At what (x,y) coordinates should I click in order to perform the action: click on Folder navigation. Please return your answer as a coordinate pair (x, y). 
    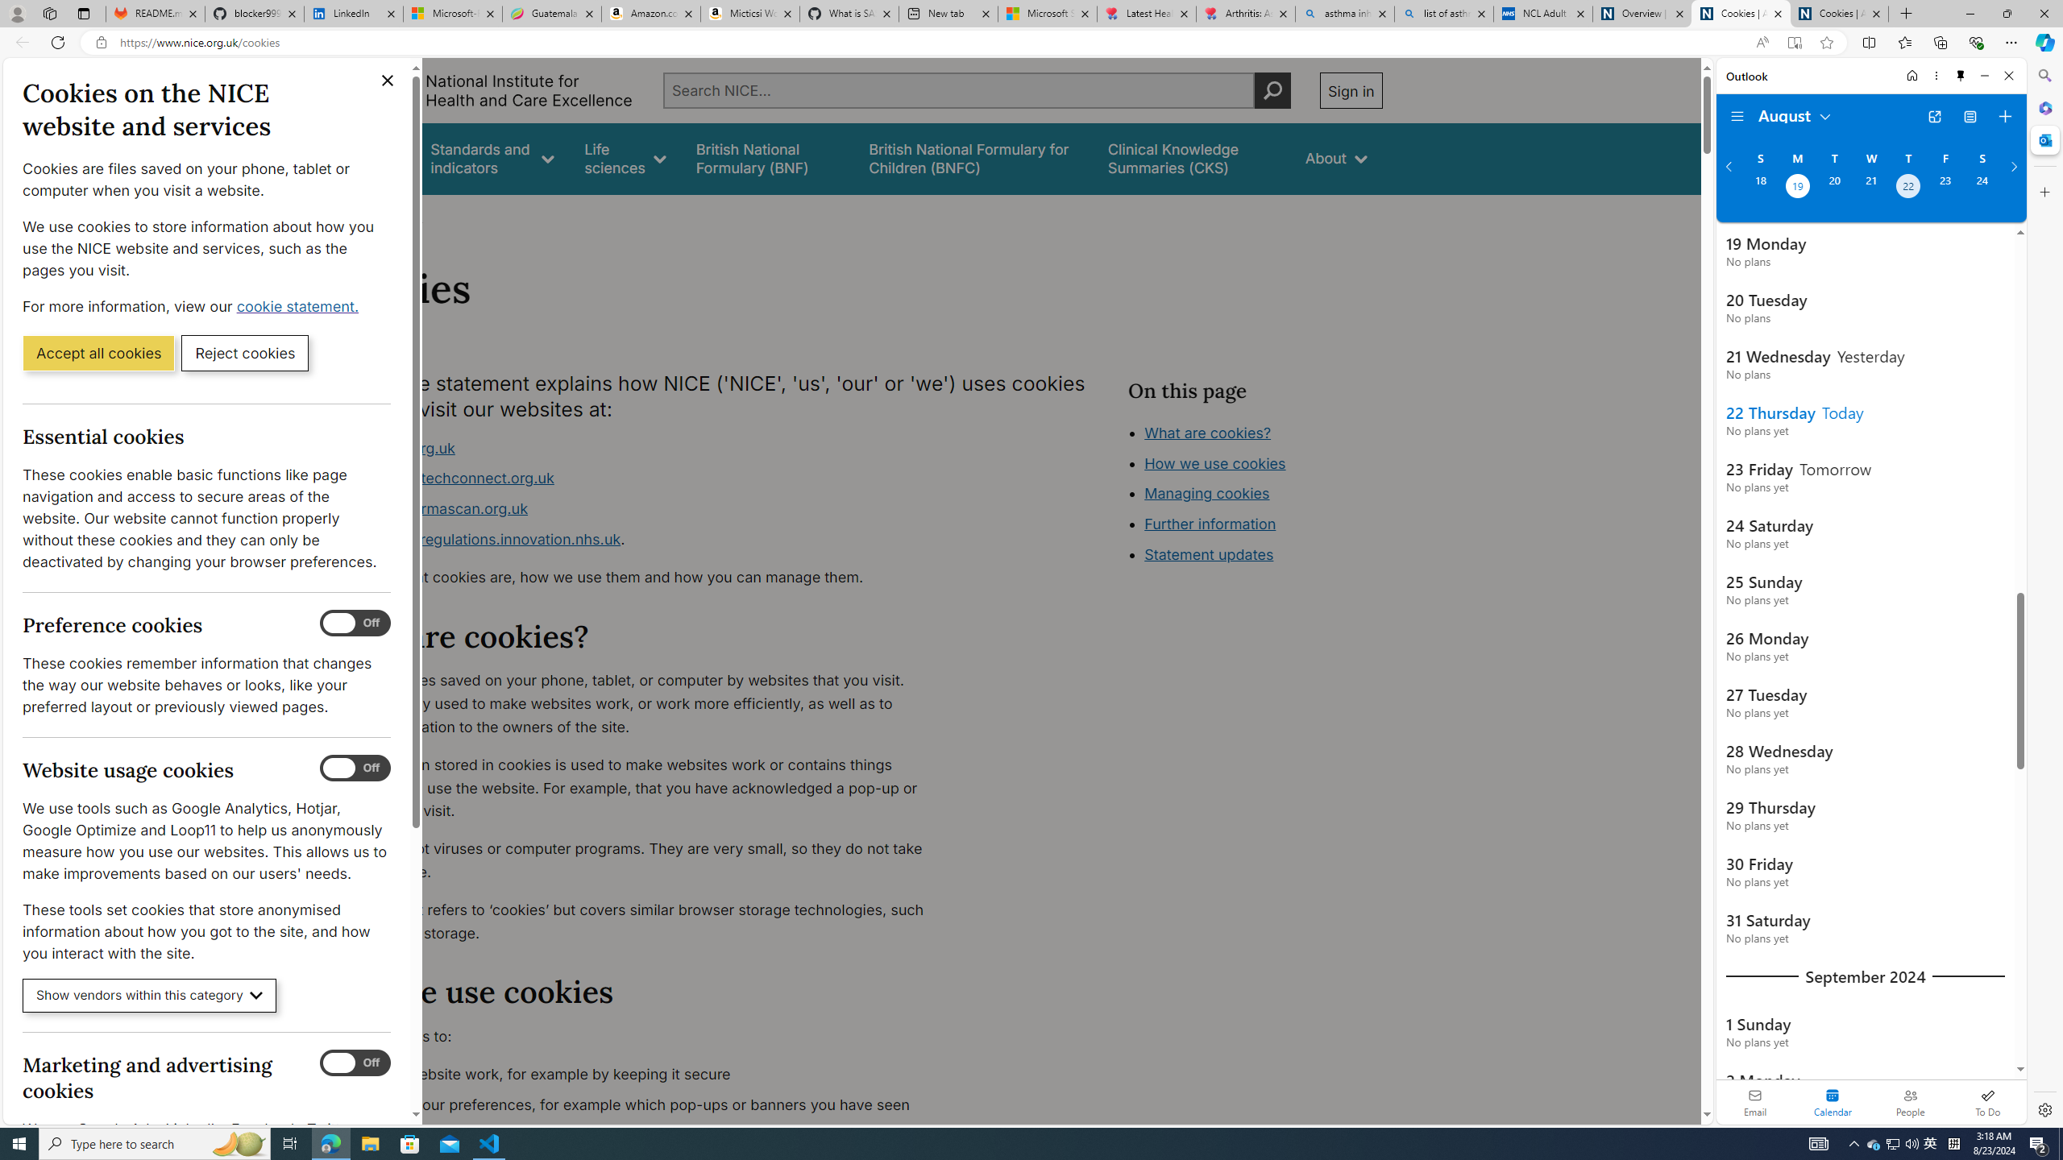
    Looking at the image, I should click on (1737, 117).